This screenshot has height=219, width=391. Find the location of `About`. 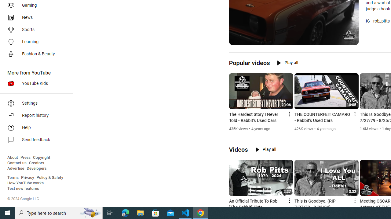

About is located at coordinates (13, 158).